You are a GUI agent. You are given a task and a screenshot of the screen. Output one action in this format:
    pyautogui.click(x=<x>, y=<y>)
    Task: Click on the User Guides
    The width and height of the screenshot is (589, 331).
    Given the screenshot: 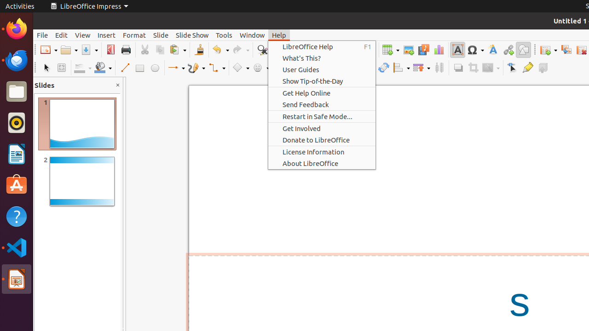 What is the action you would take?
    pyautogui.click(x=322, y=70)
    